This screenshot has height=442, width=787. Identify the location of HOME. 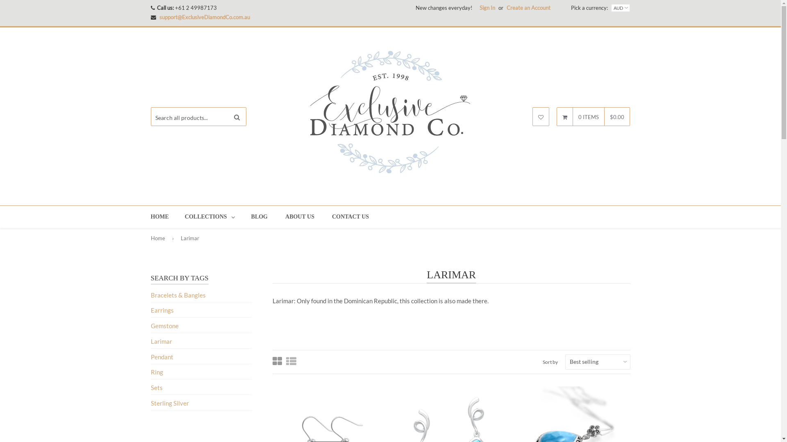
(160, 217).